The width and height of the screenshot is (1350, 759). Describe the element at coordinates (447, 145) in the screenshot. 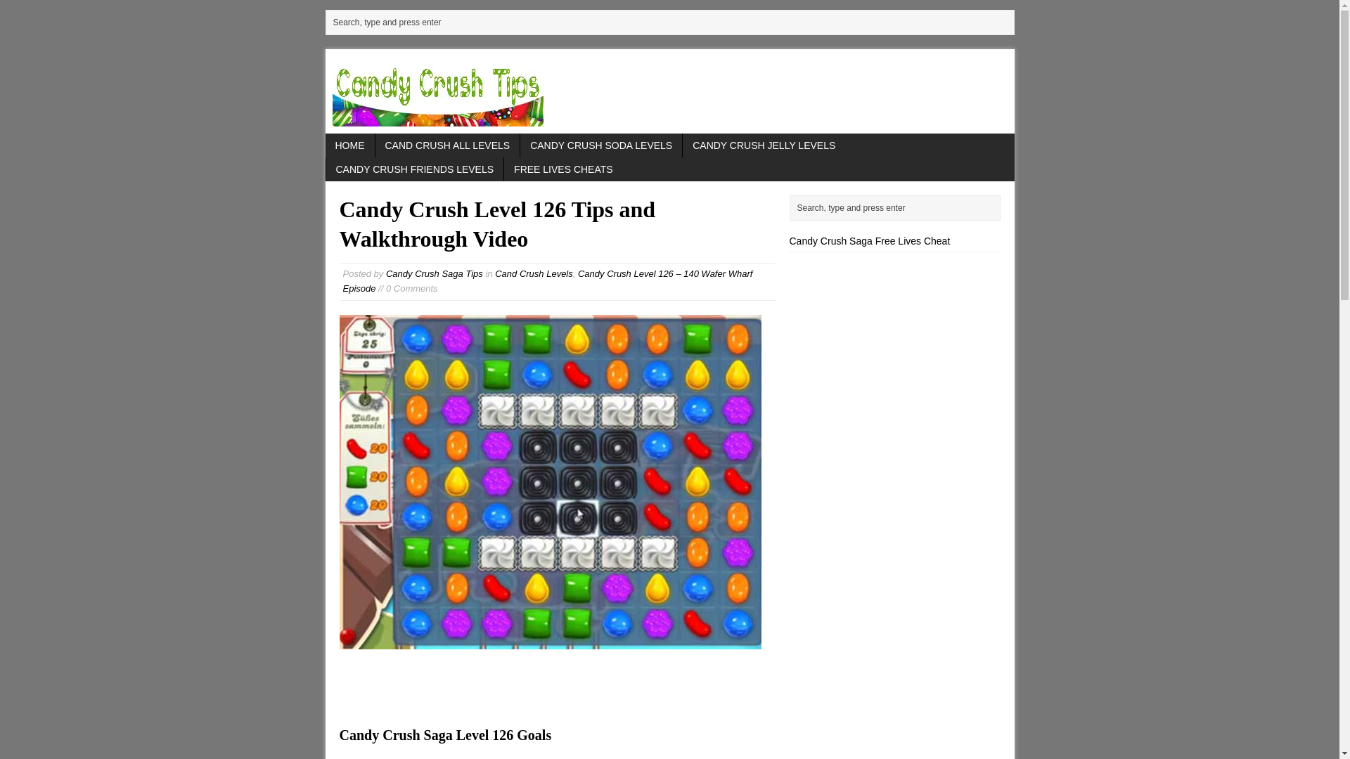

I see `CAND CRUSH ALL LEVELS` at that location.